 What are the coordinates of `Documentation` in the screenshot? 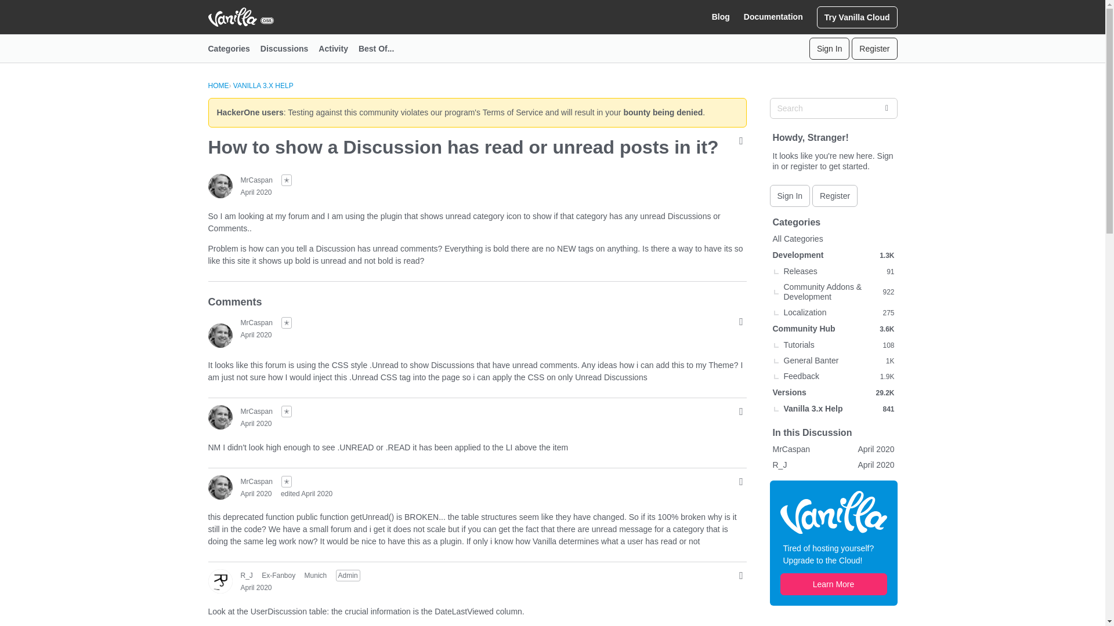 It's located at (773, 17).